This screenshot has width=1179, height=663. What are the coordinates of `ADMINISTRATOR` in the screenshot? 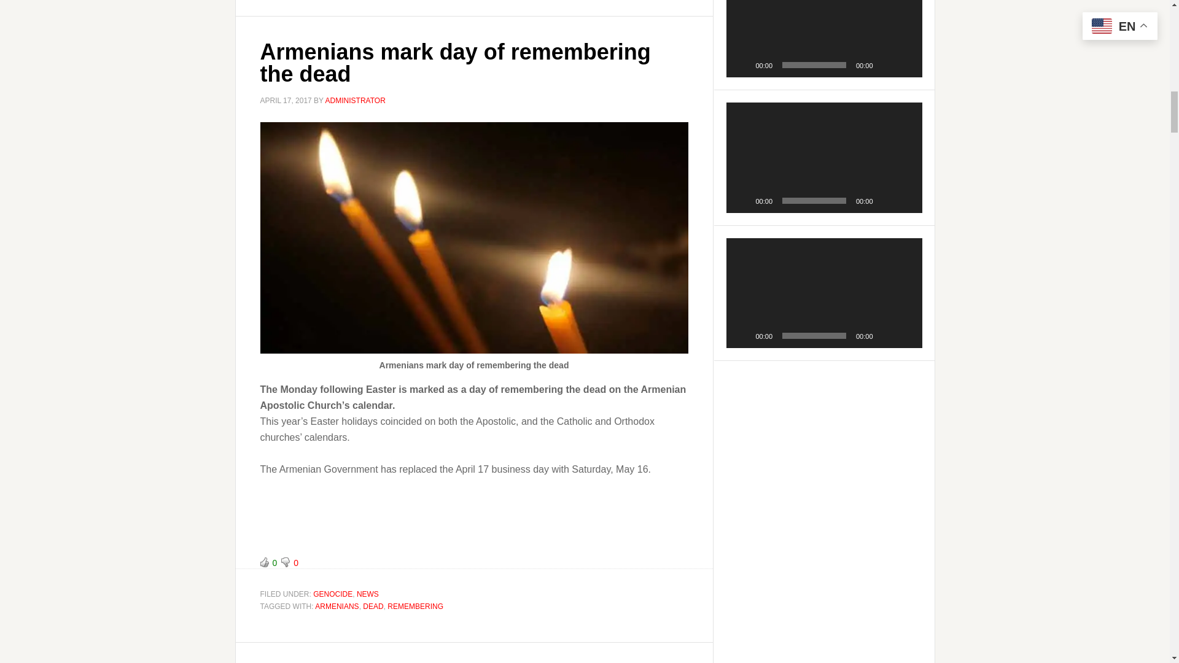 It's located at (355, 100).